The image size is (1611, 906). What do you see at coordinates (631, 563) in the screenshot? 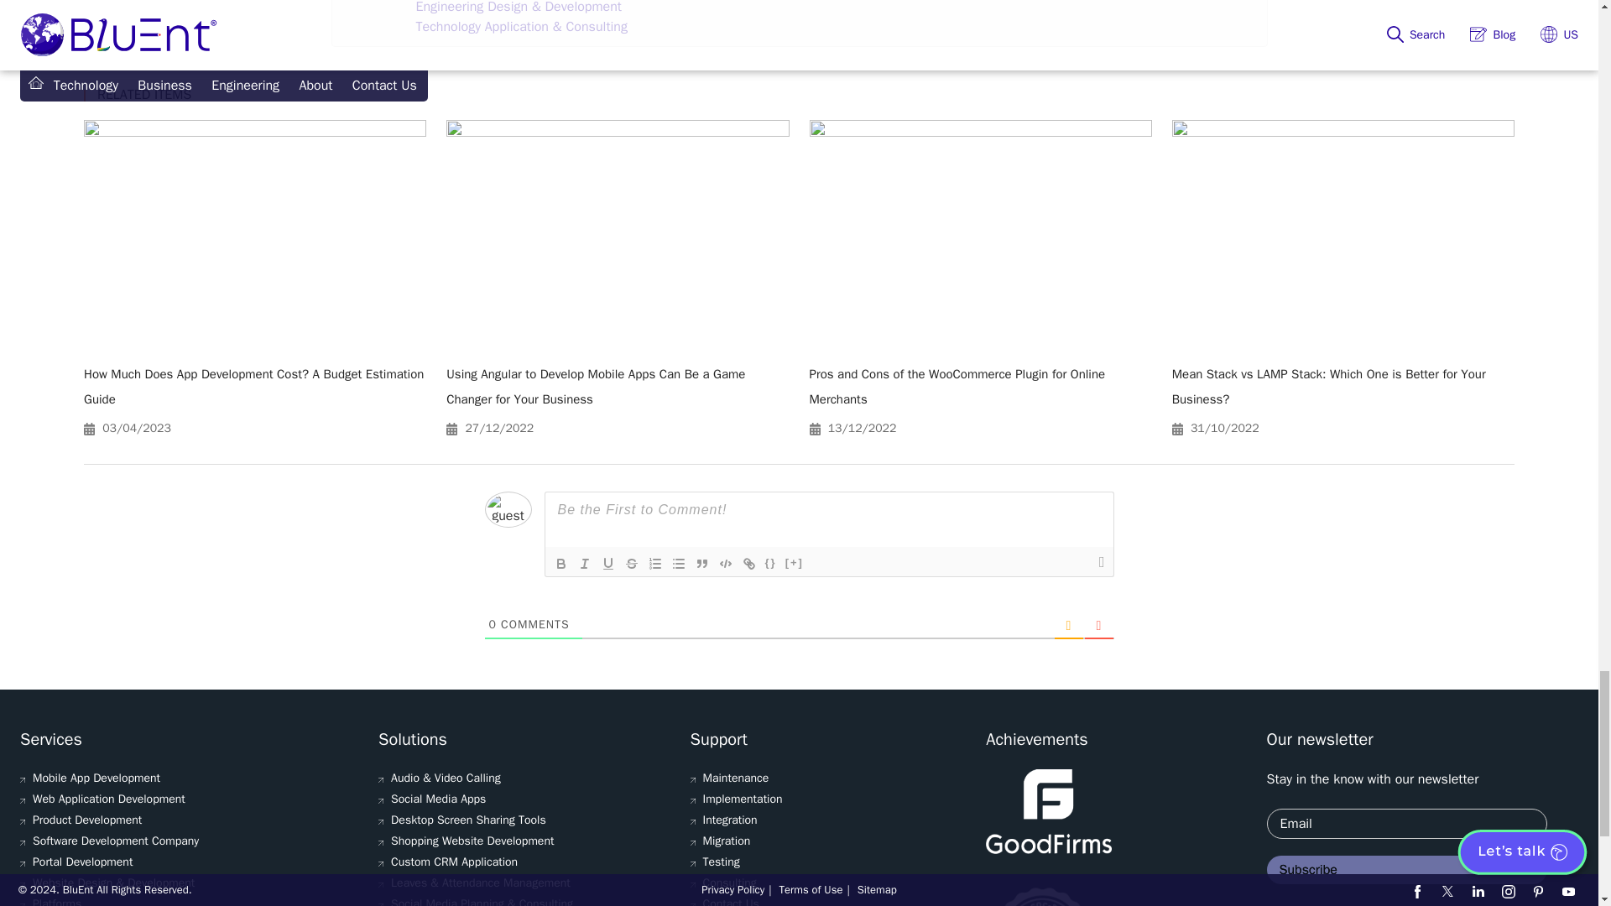
I see `Strike` at bounding box center [631, 563].